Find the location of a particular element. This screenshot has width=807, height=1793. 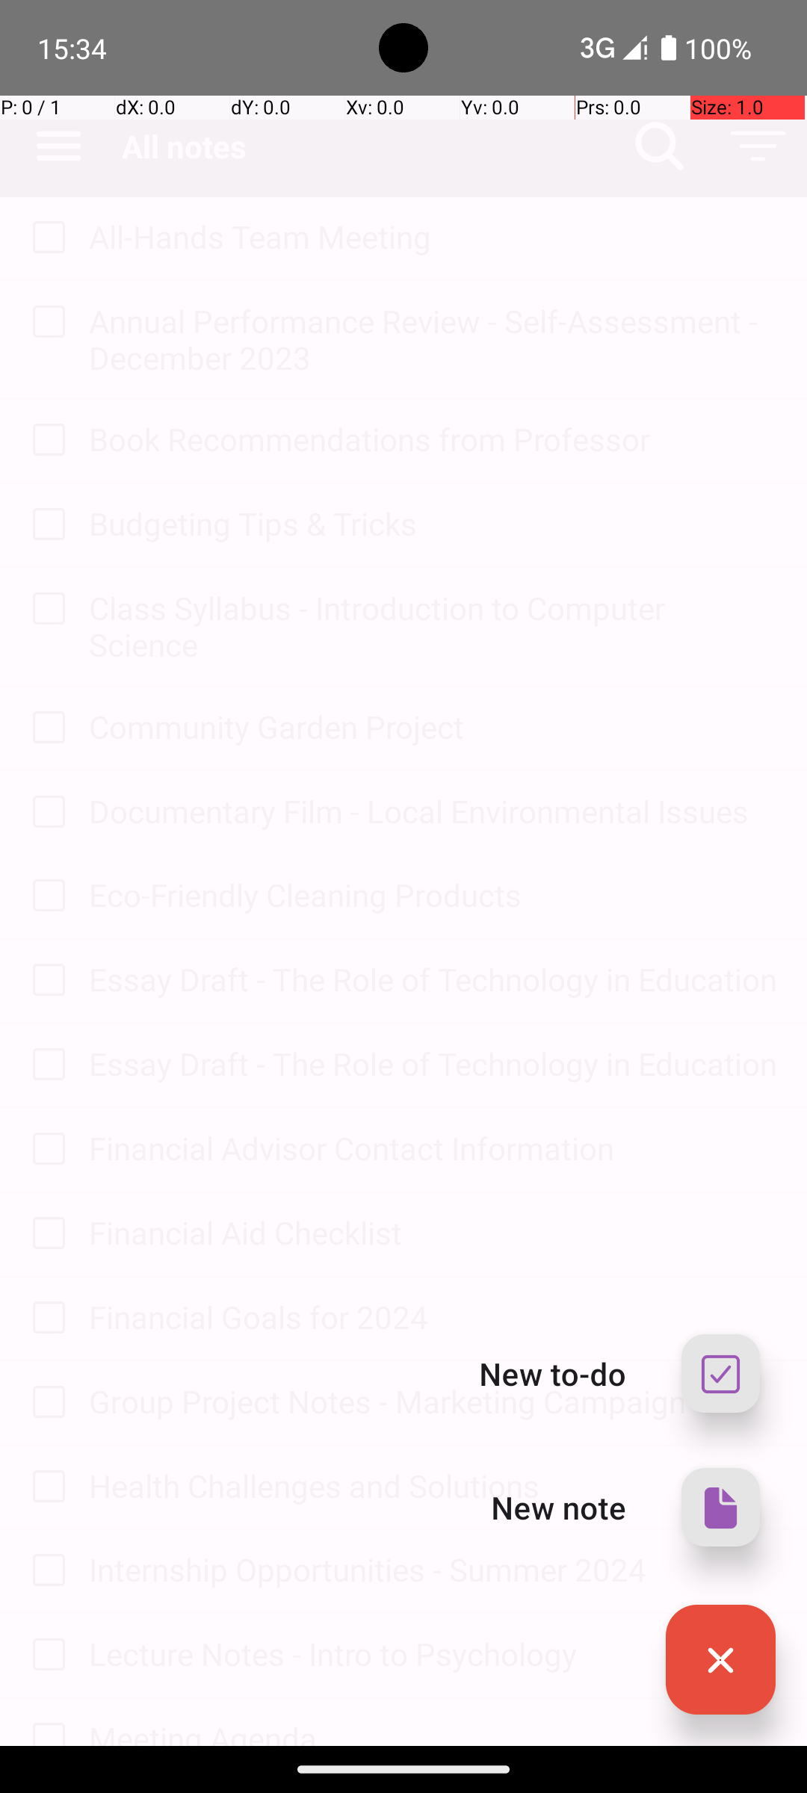

 is located at coordinates (720, 1508).